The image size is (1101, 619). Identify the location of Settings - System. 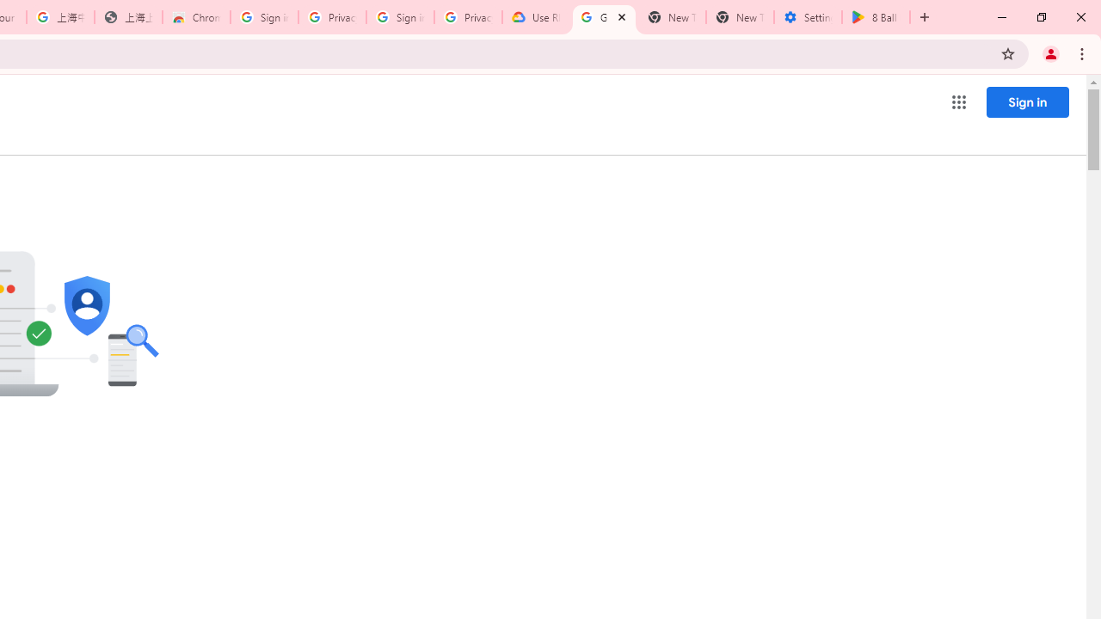
(808, 17).